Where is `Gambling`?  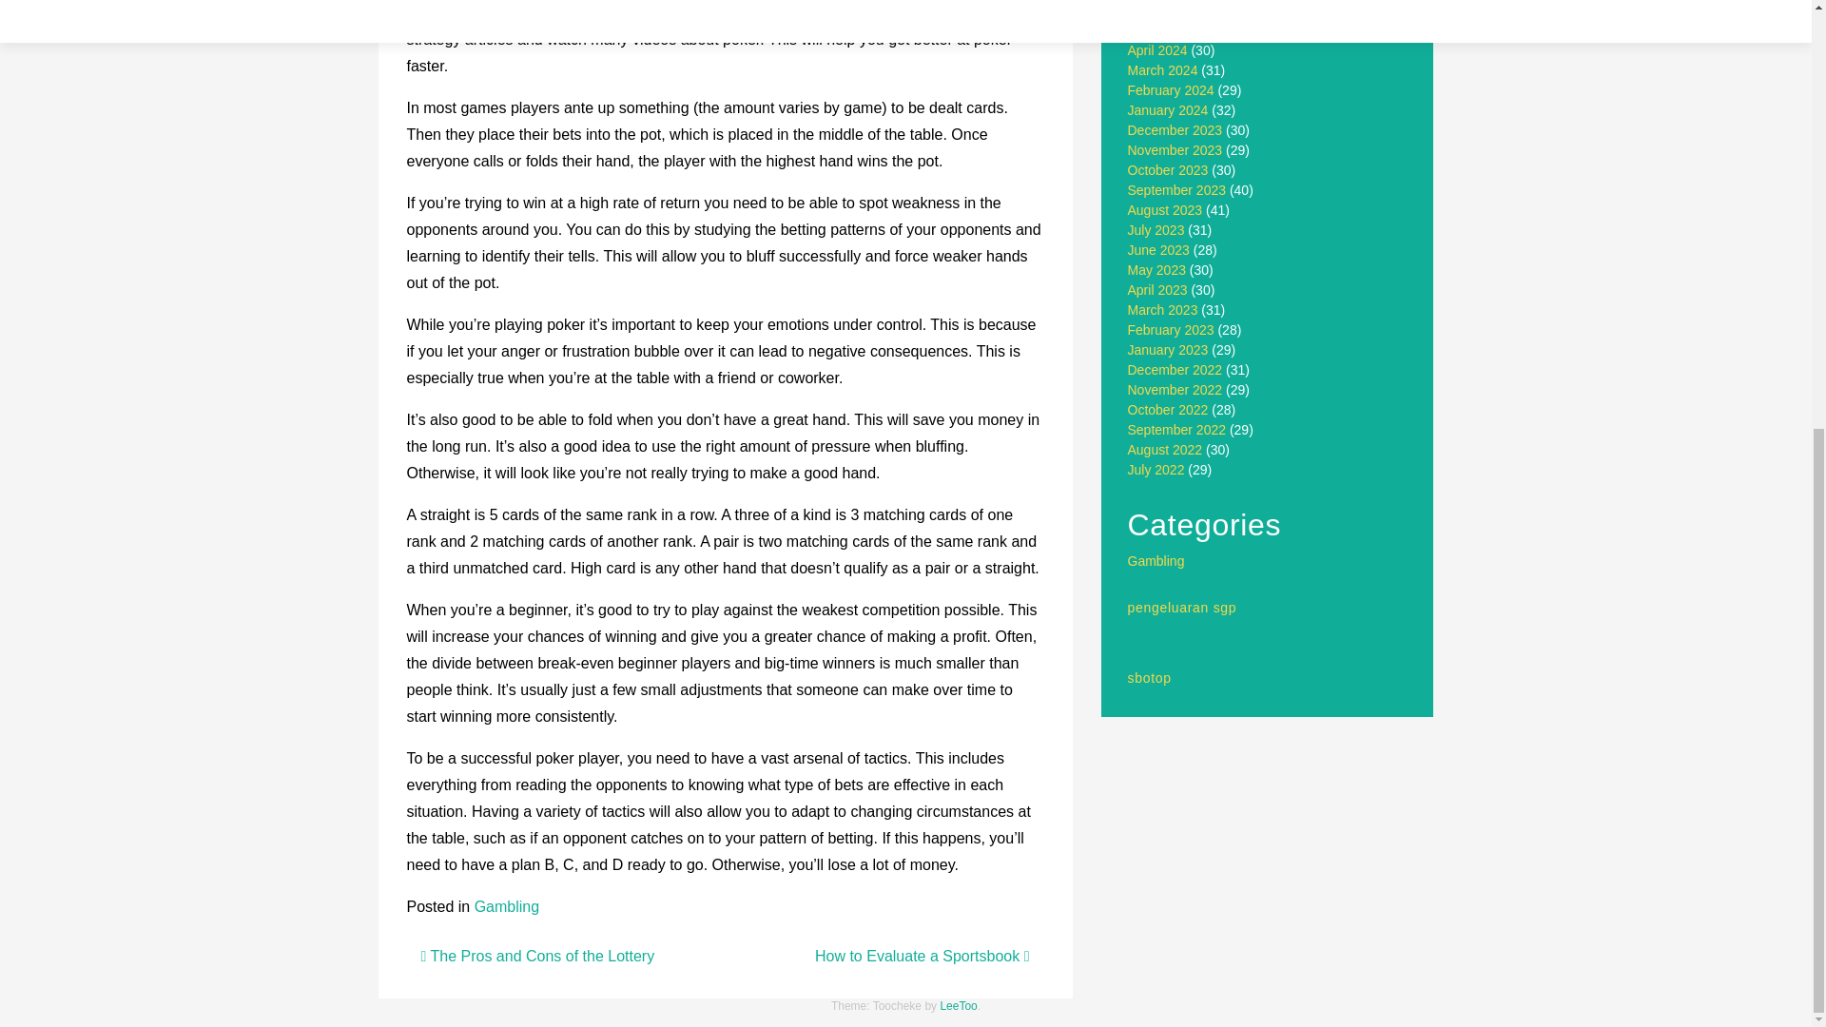 Gambling is located at coordinates (1156, 561).